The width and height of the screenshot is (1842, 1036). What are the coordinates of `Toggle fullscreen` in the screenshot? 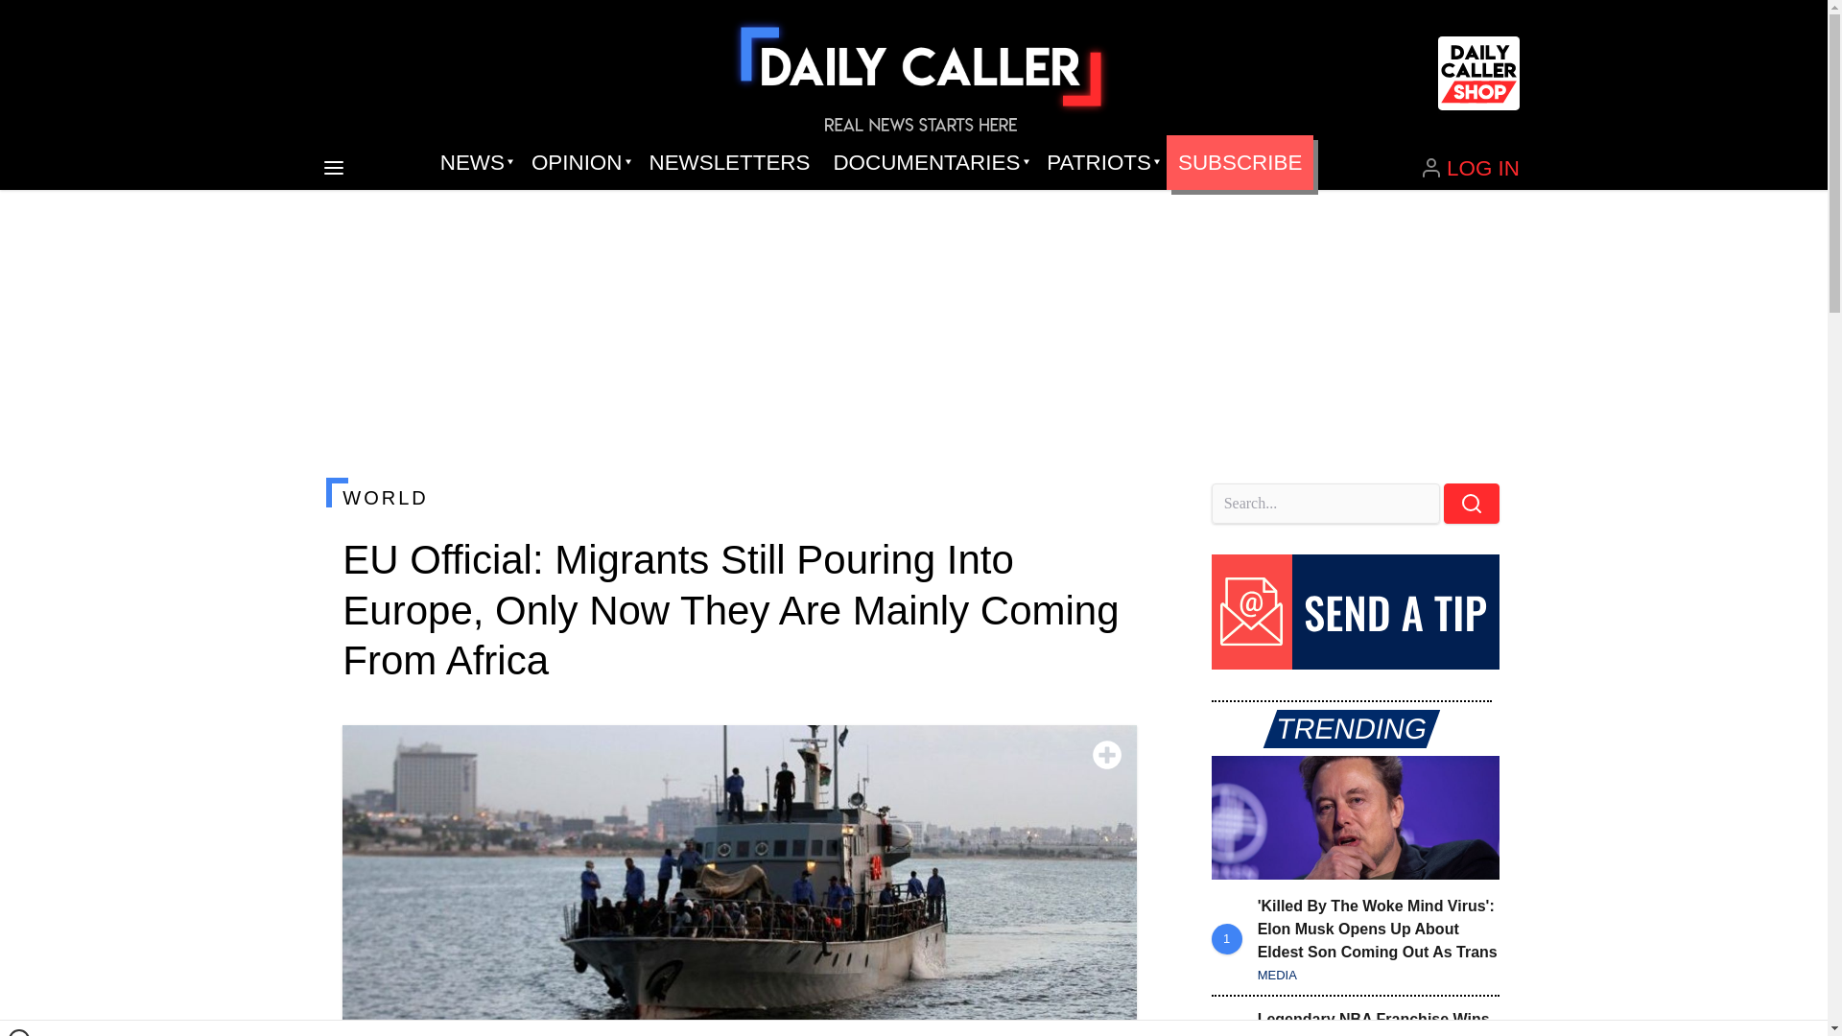 It's located at (1107, 755).